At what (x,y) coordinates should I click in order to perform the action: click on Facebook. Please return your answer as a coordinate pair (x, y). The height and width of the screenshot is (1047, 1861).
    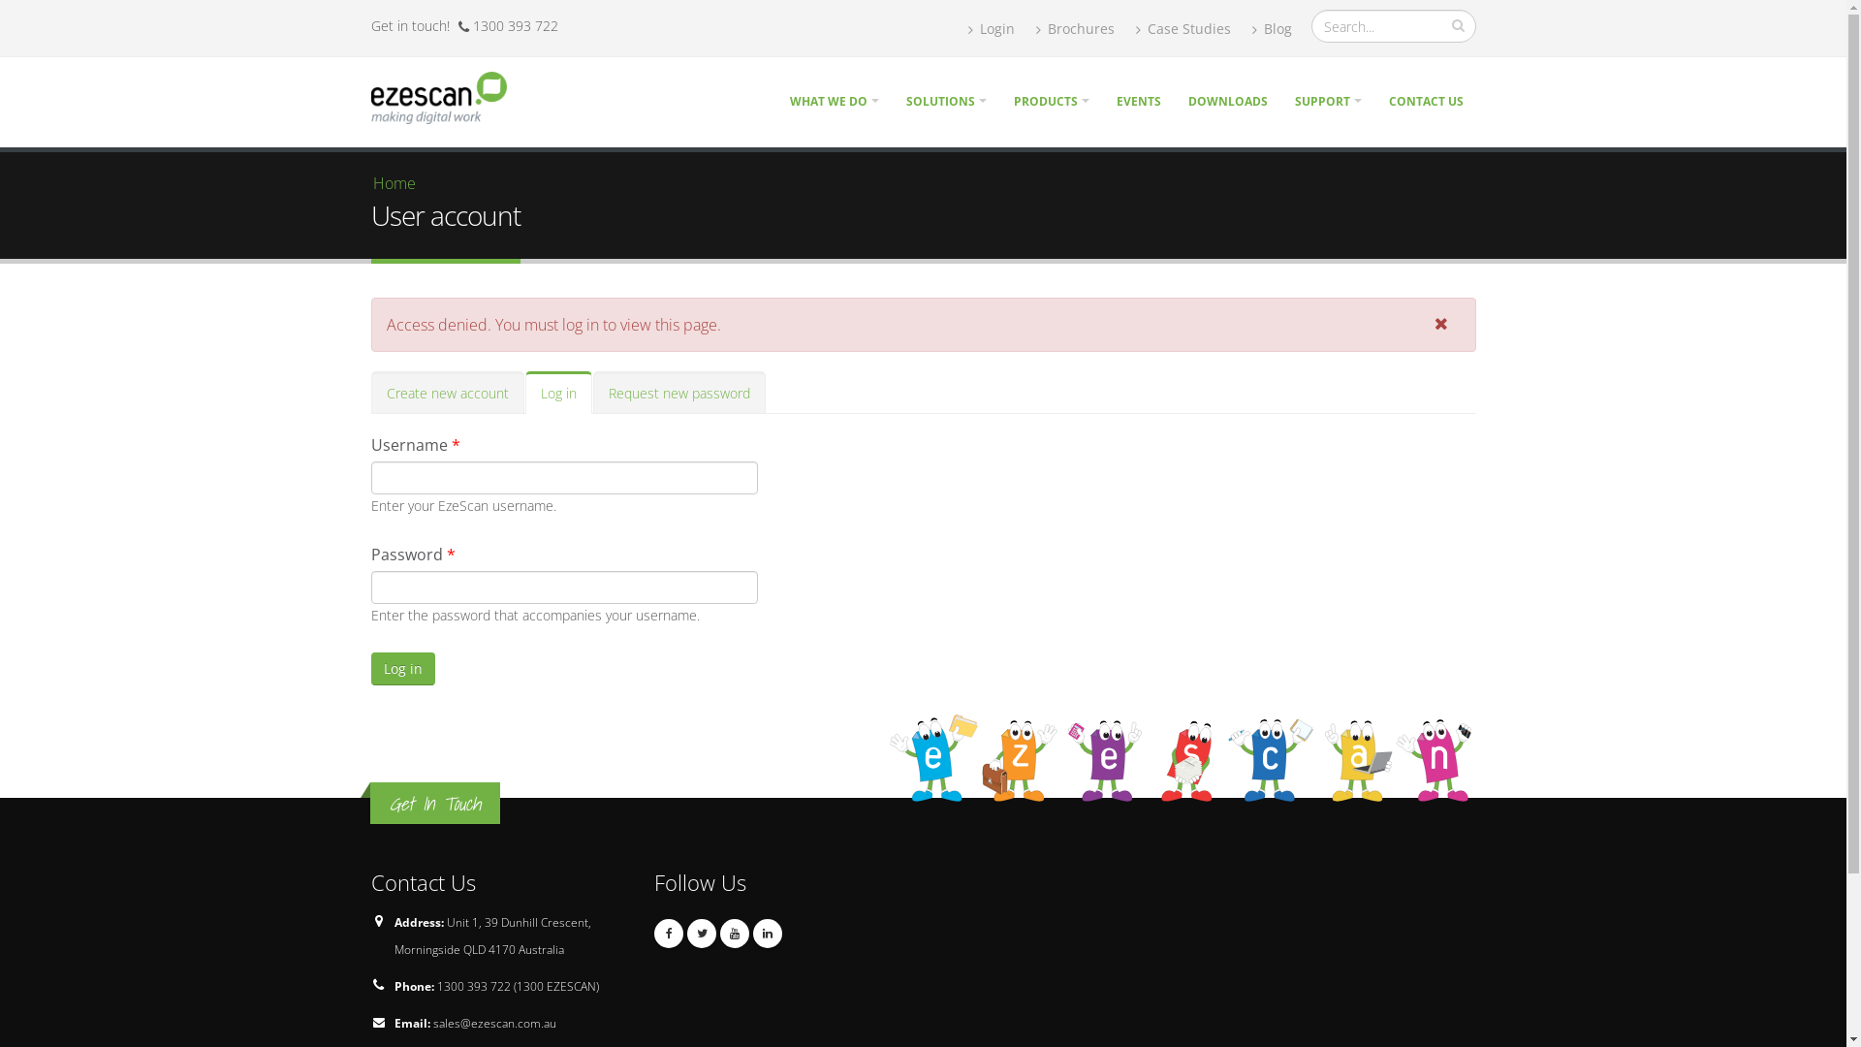
    Looking at the image, I should click on (669, 934).